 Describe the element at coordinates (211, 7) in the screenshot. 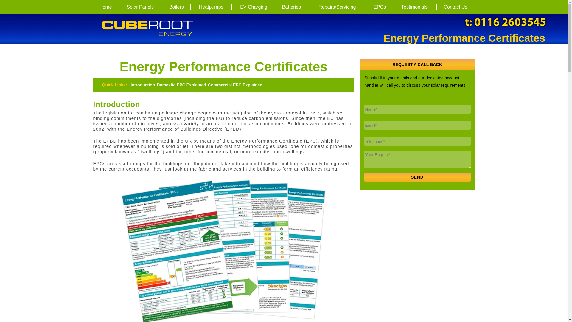

I see `Heatpumps` at that location.